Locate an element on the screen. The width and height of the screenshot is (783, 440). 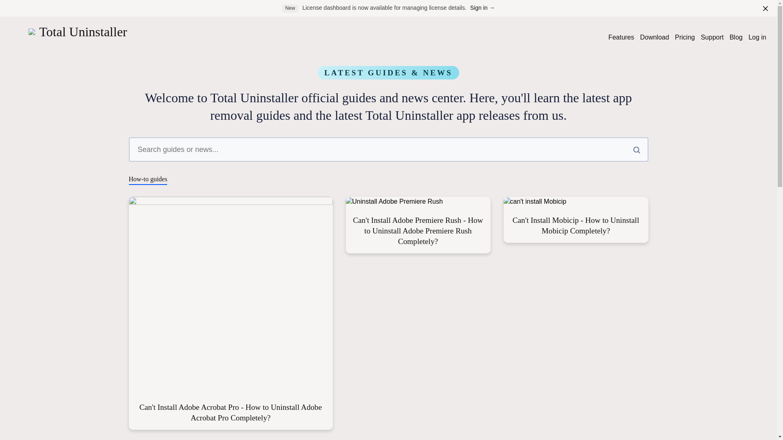
Blog is located at coordinates (736, 37).